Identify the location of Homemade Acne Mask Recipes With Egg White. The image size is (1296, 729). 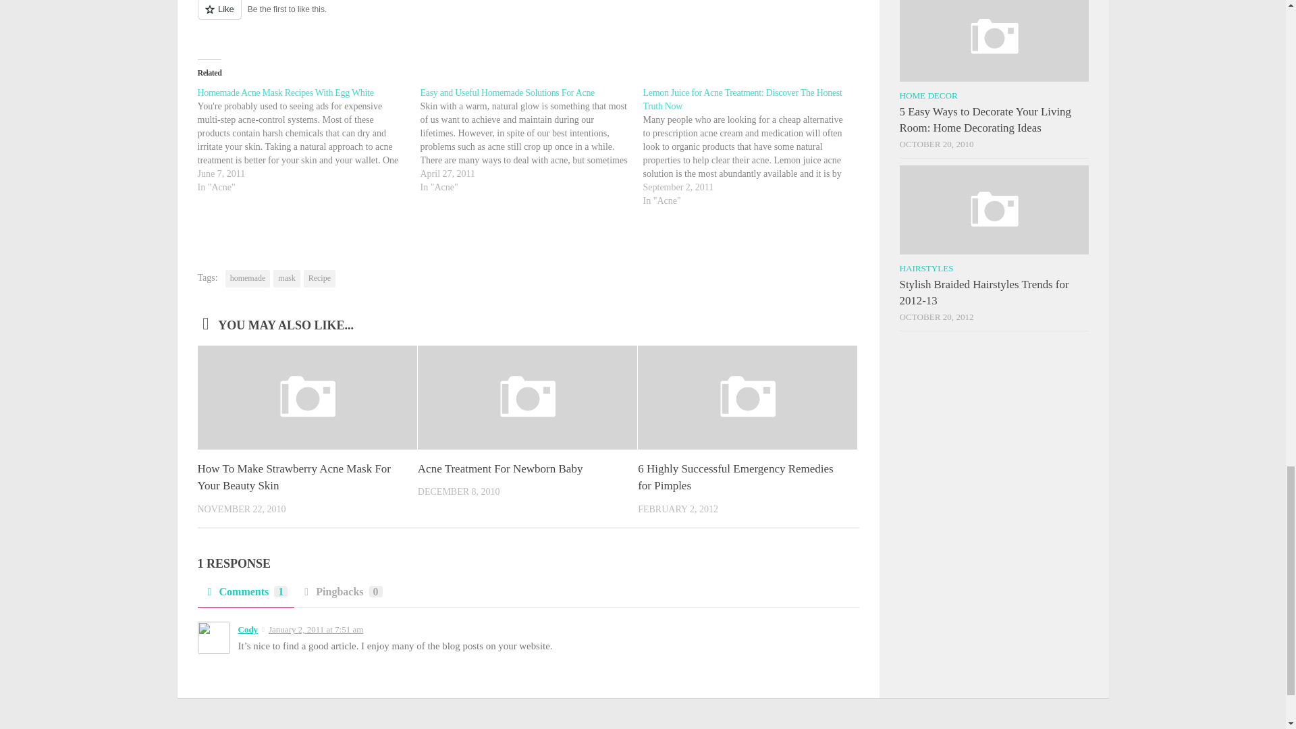
(285, 92).